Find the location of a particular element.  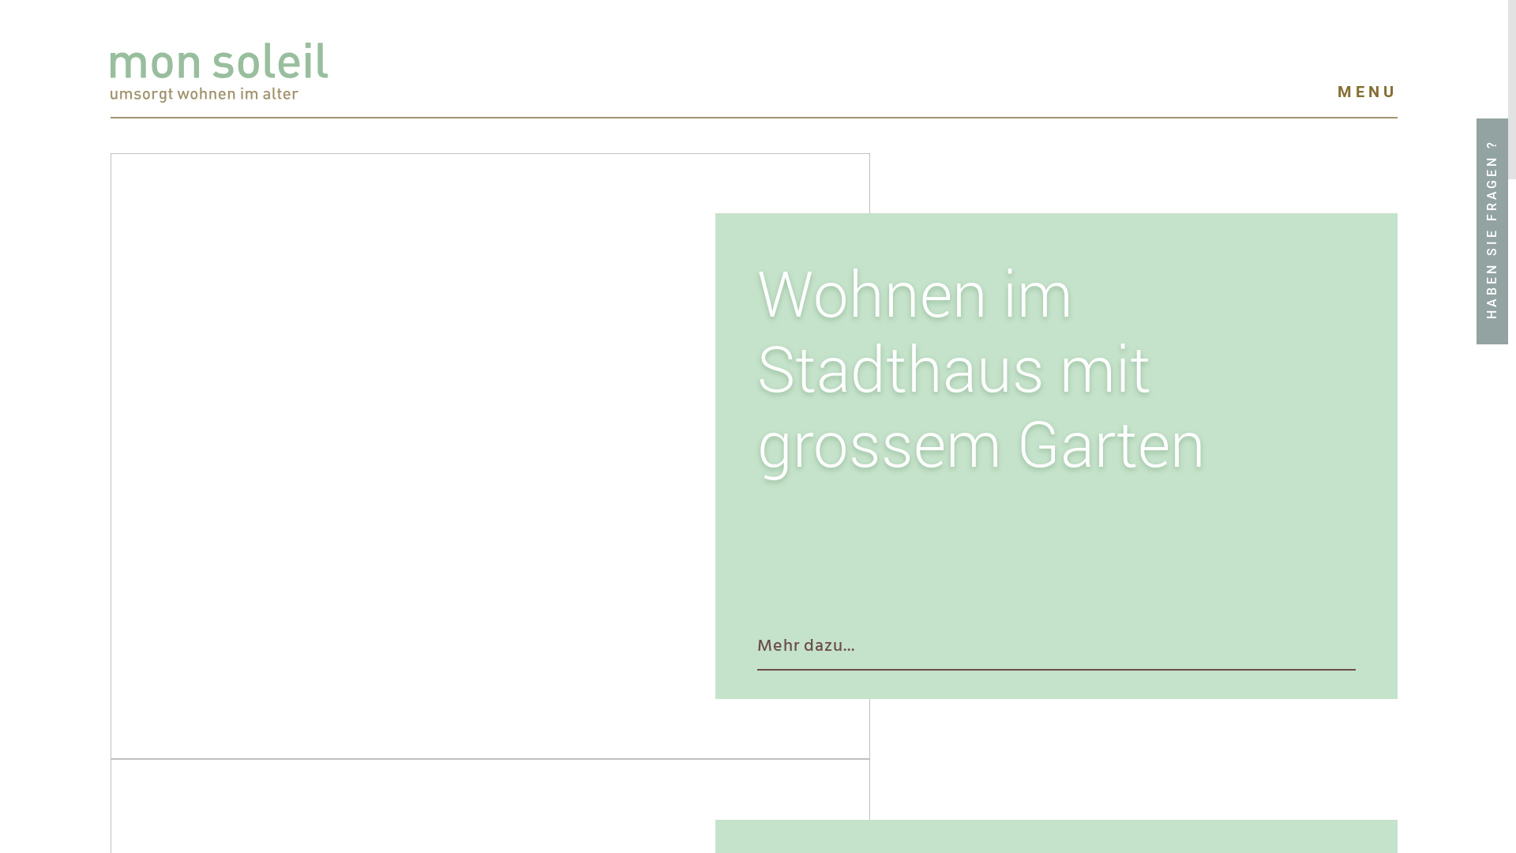

Mehr dazu... is located at coordinates (806, 646).